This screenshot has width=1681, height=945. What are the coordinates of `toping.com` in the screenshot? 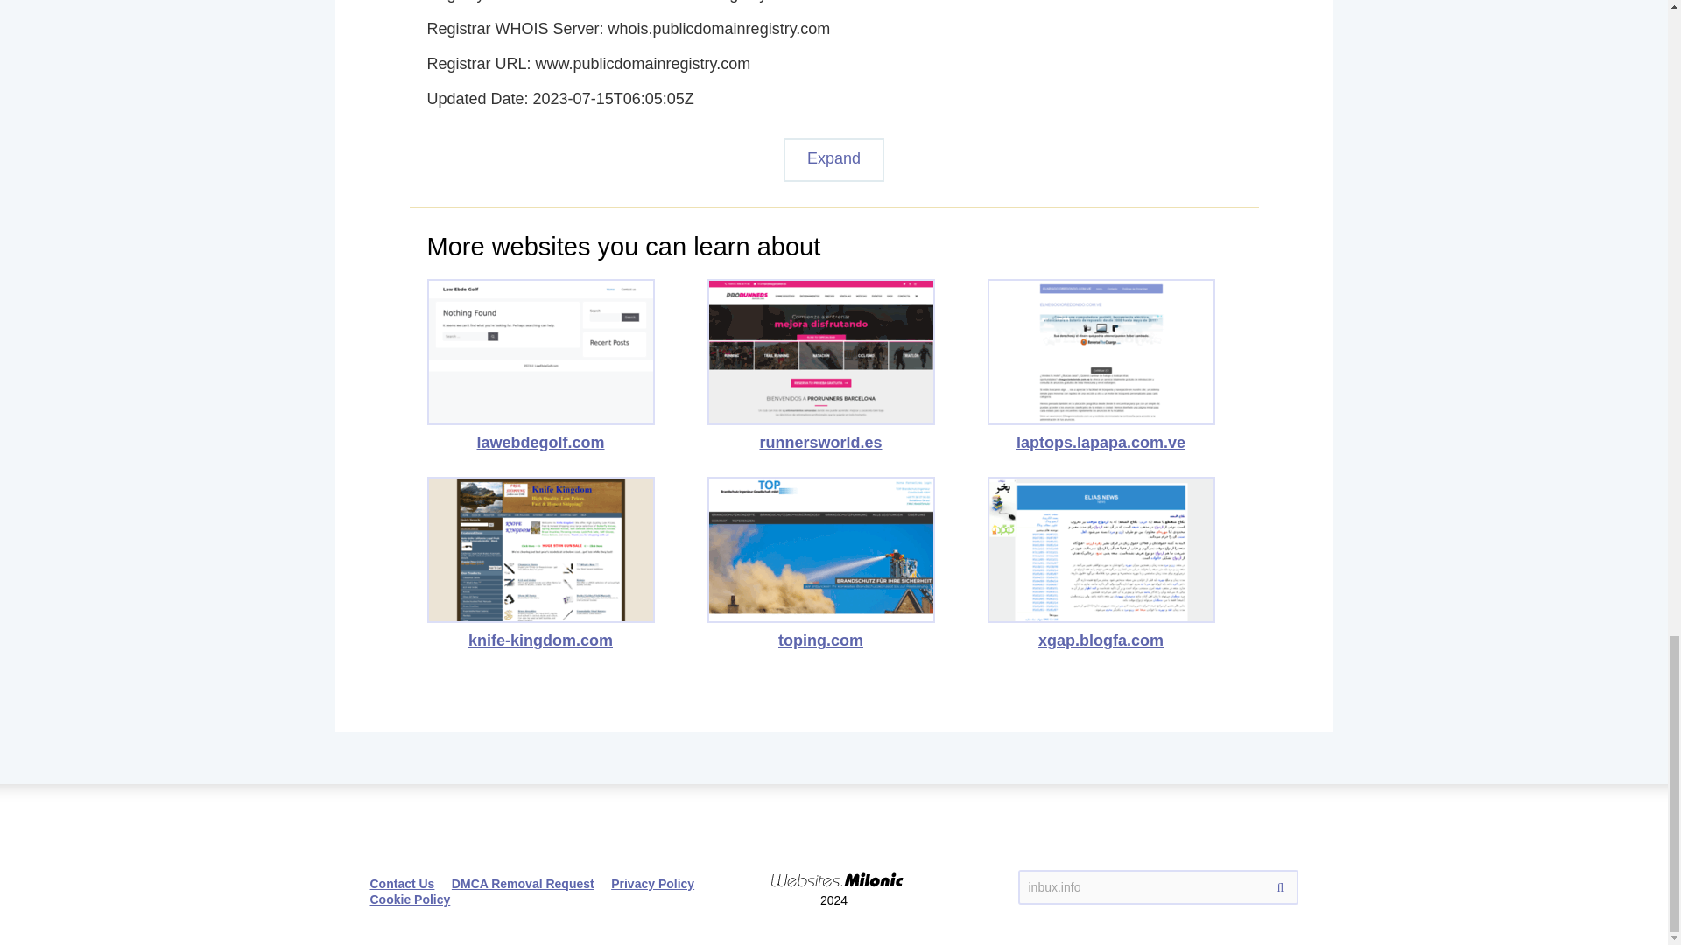 It's located at (821, 563).